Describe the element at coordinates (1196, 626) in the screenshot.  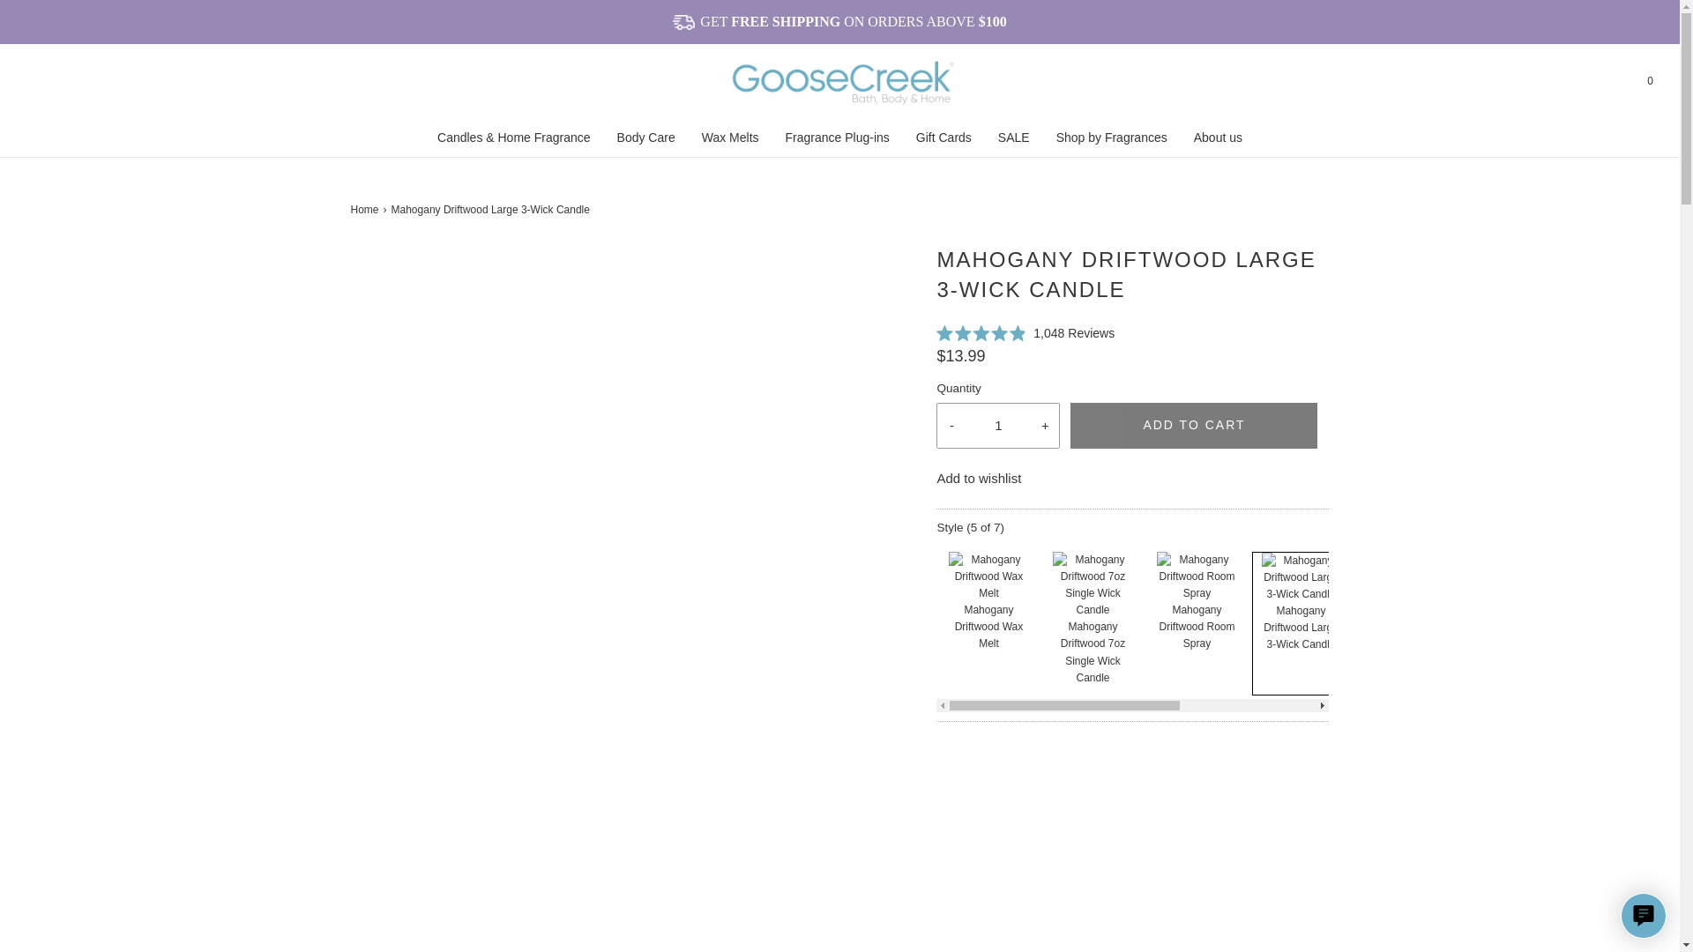
I see `Mahogany Driftwood Room Spray` at that location.